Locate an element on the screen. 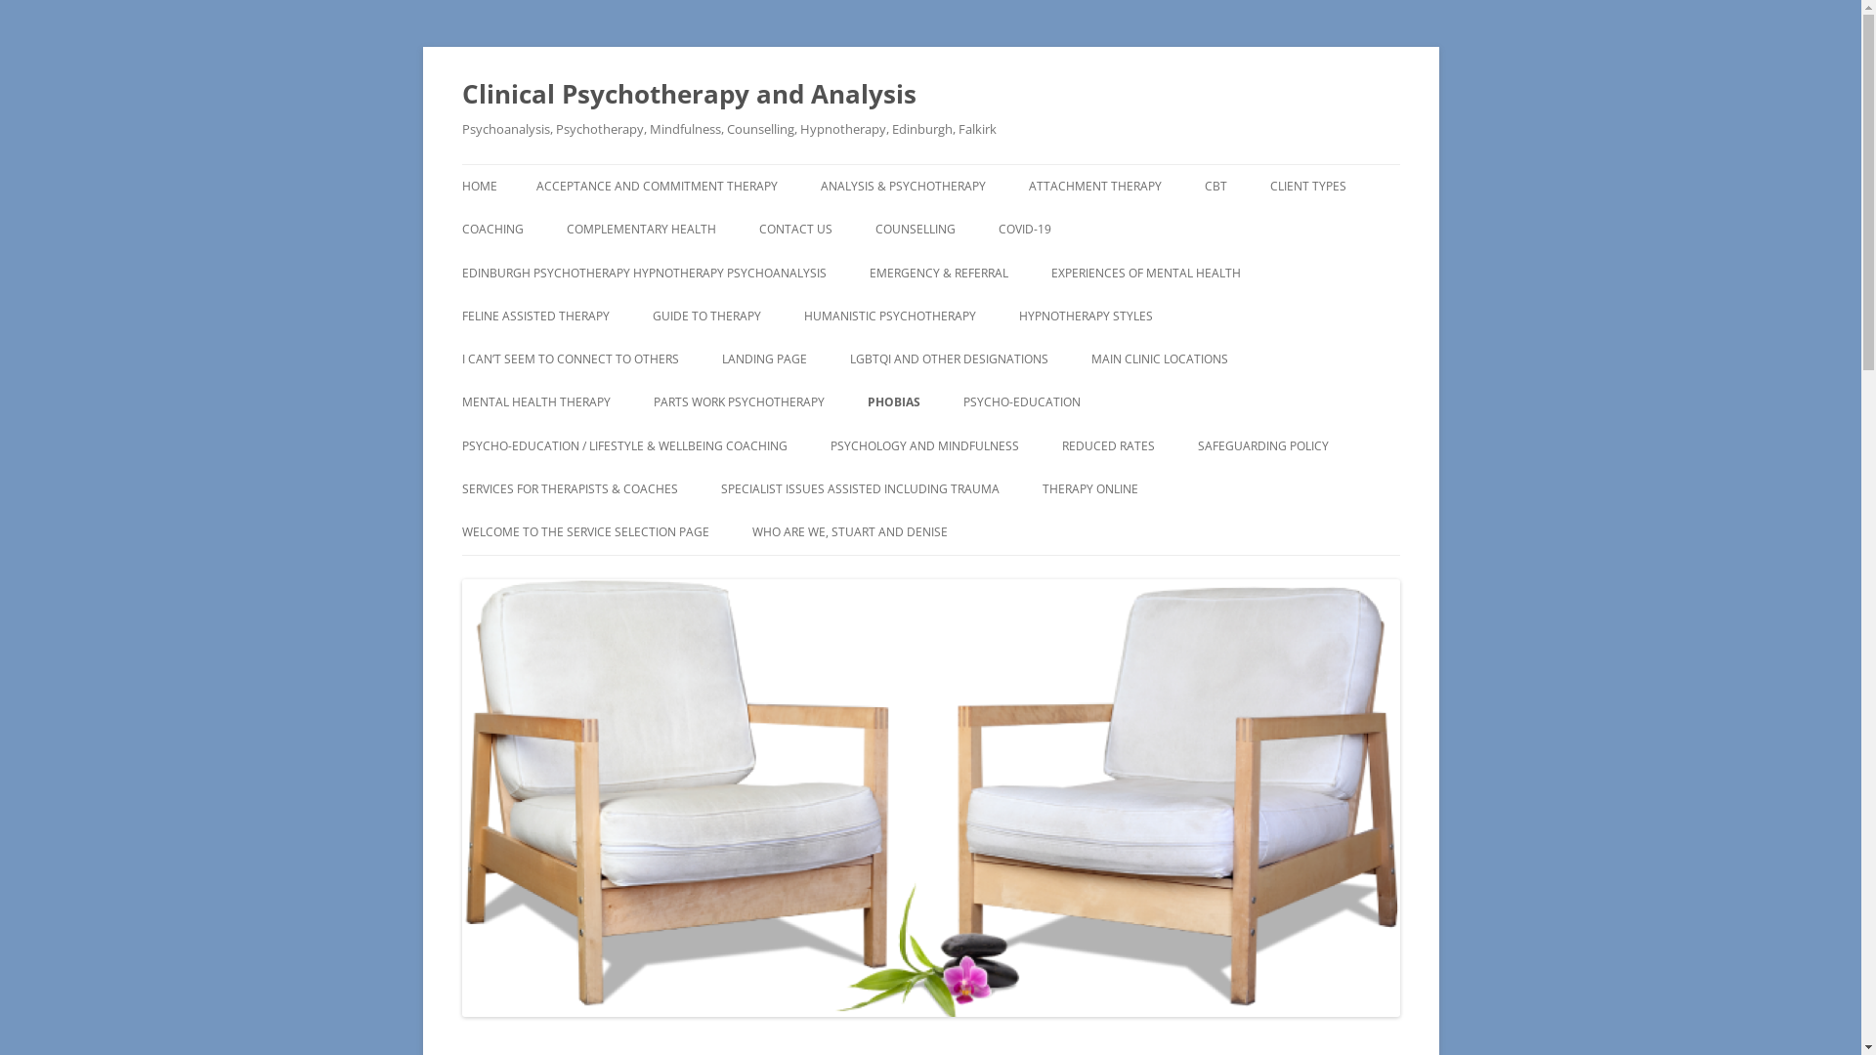 This screenshot has height=1055, width=1876. ANGER MANAGEMENT is located at coordinates (819, 531).